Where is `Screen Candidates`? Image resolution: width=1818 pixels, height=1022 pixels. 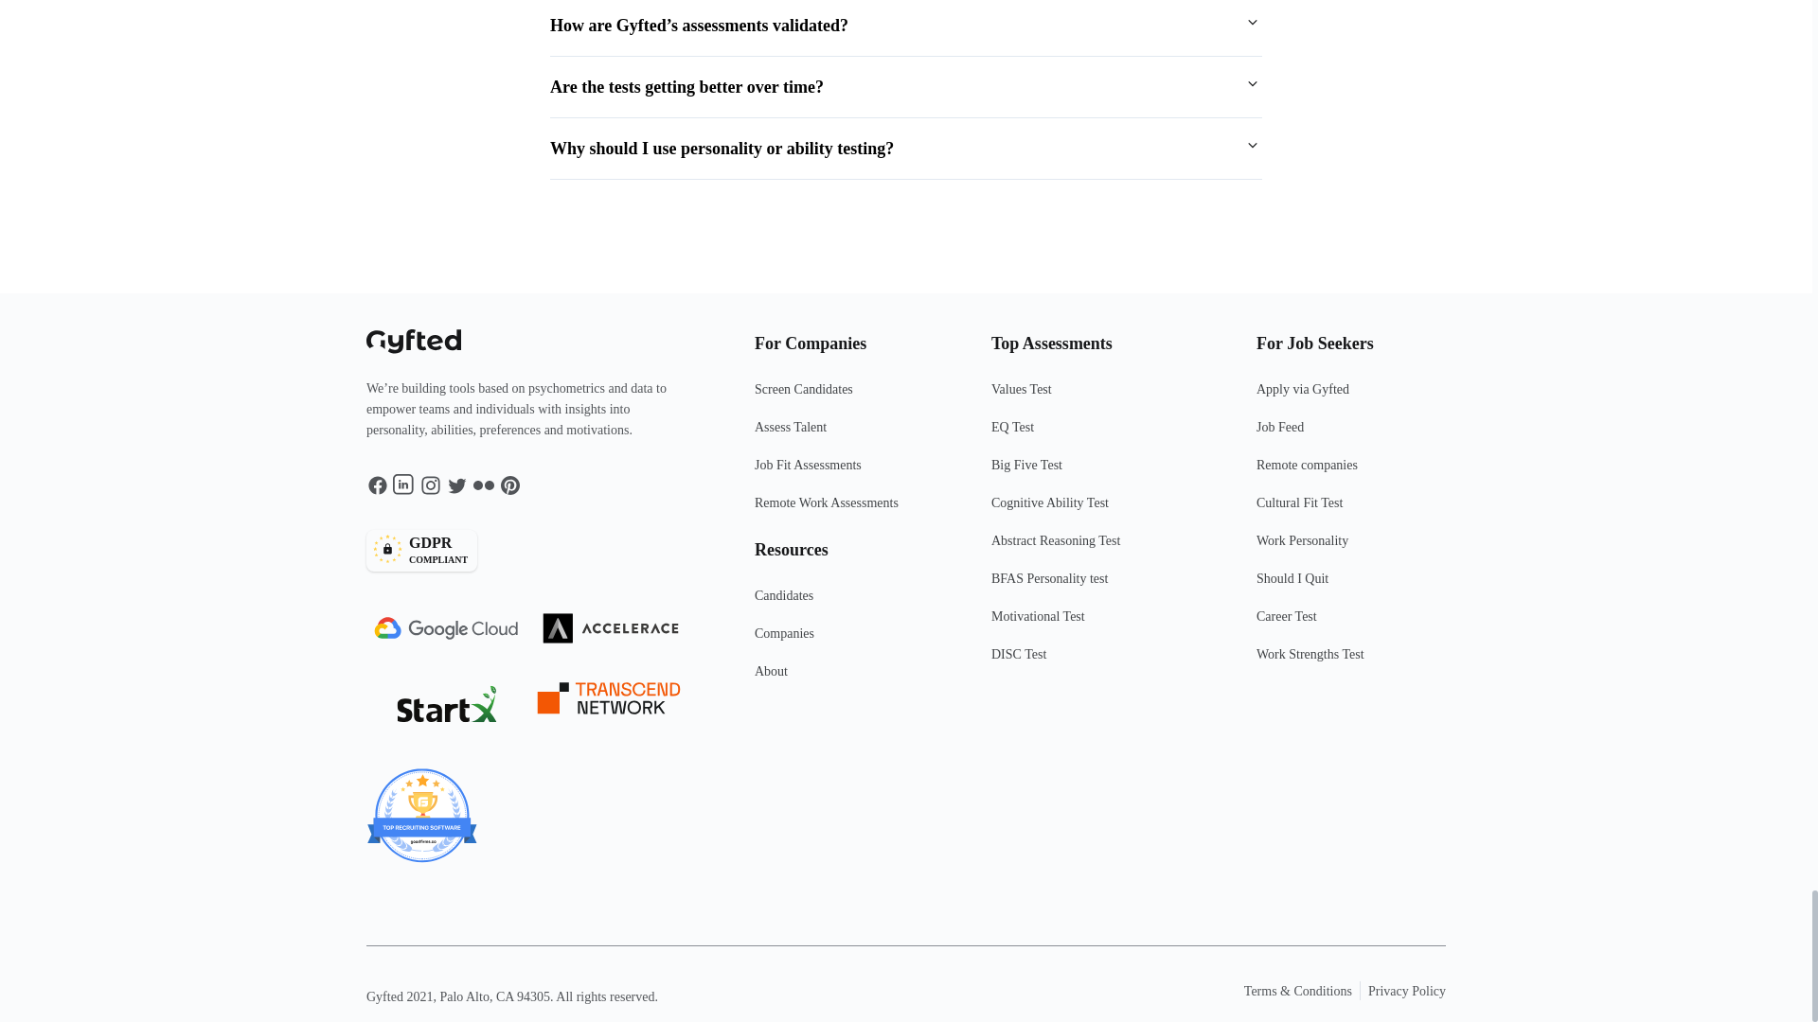 Screen Candidates is located at coordinates (848, 396).